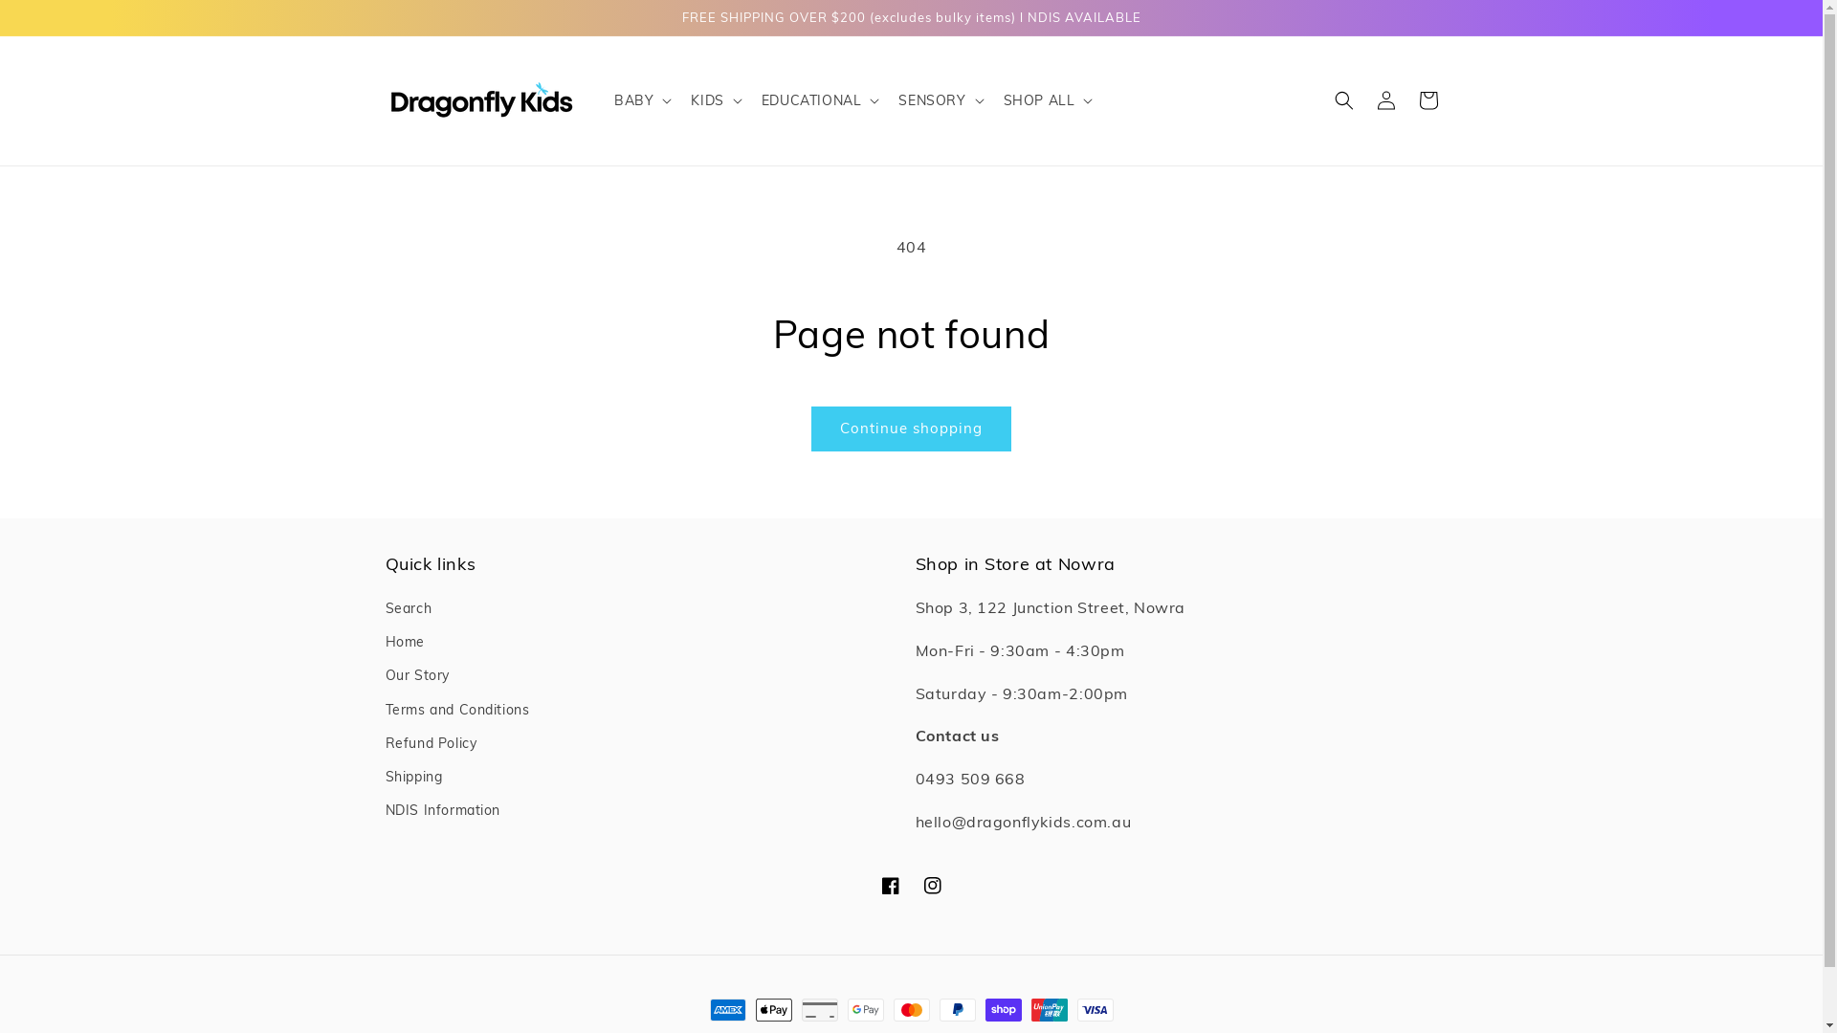 The image size is (1837, 1033). Describe the element at coordinates (932, 886) in the screenshot. I see `Instagram` at that location.